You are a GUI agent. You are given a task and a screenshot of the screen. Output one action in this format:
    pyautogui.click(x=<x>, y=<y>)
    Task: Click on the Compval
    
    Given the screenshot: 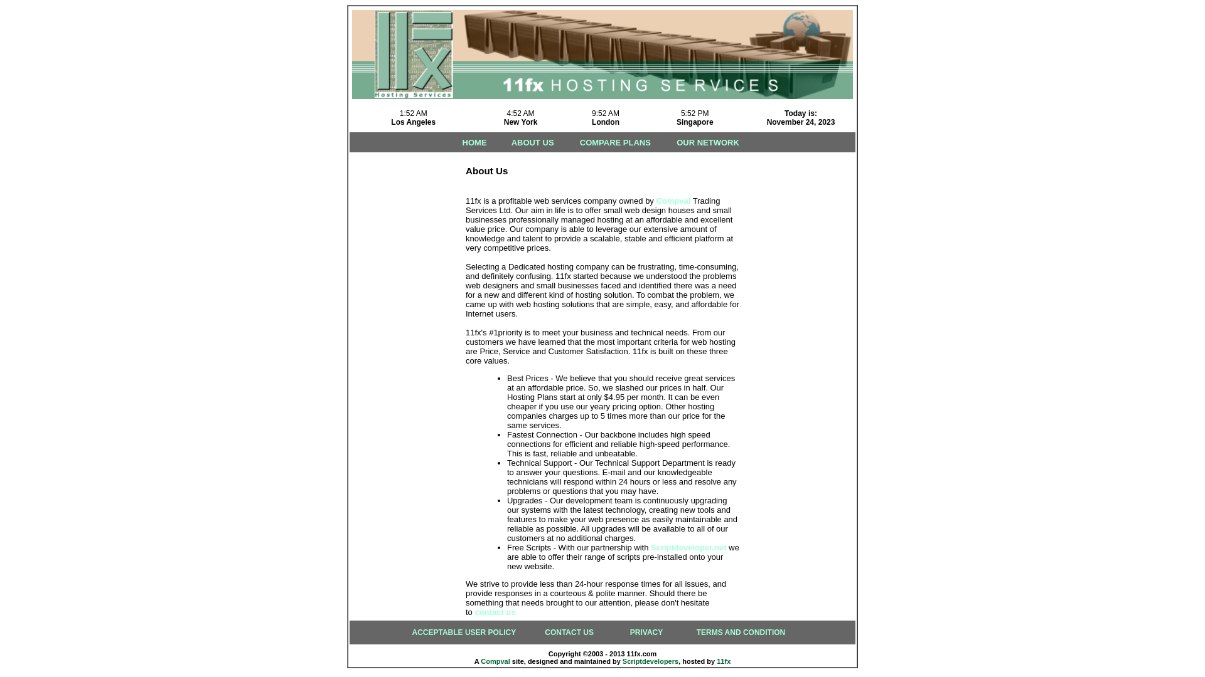 What is the action you would take?
    pyautogui.click(x=673, y=201)
    